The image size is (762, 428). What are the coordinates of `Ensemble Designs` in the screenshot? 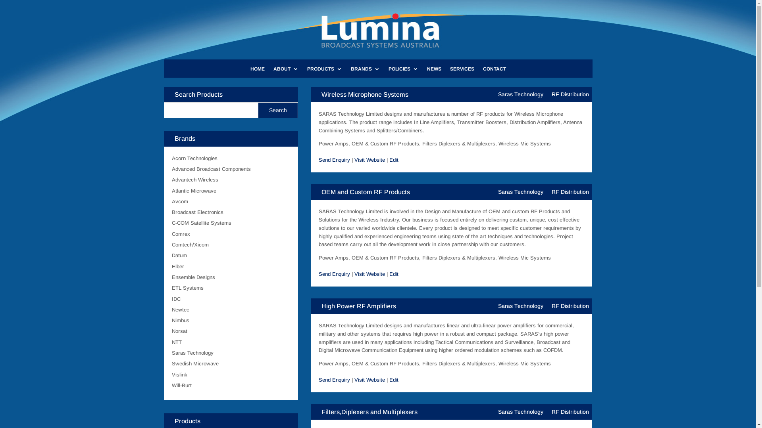 It's located at (193, 277).